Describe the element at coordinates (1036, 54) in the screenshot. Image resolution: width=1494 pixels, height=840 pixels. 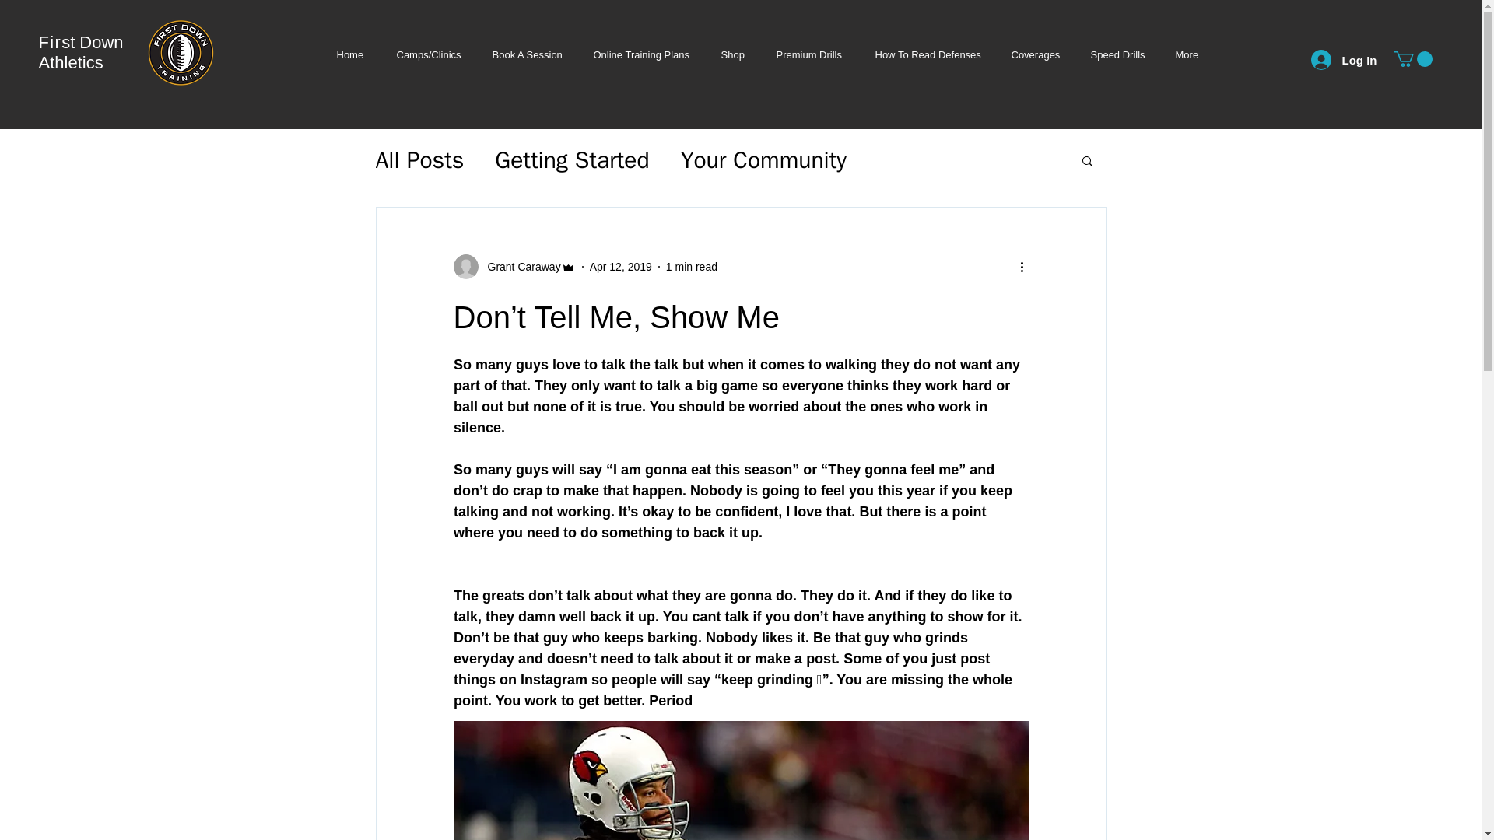
I see `Coverages` at that location.